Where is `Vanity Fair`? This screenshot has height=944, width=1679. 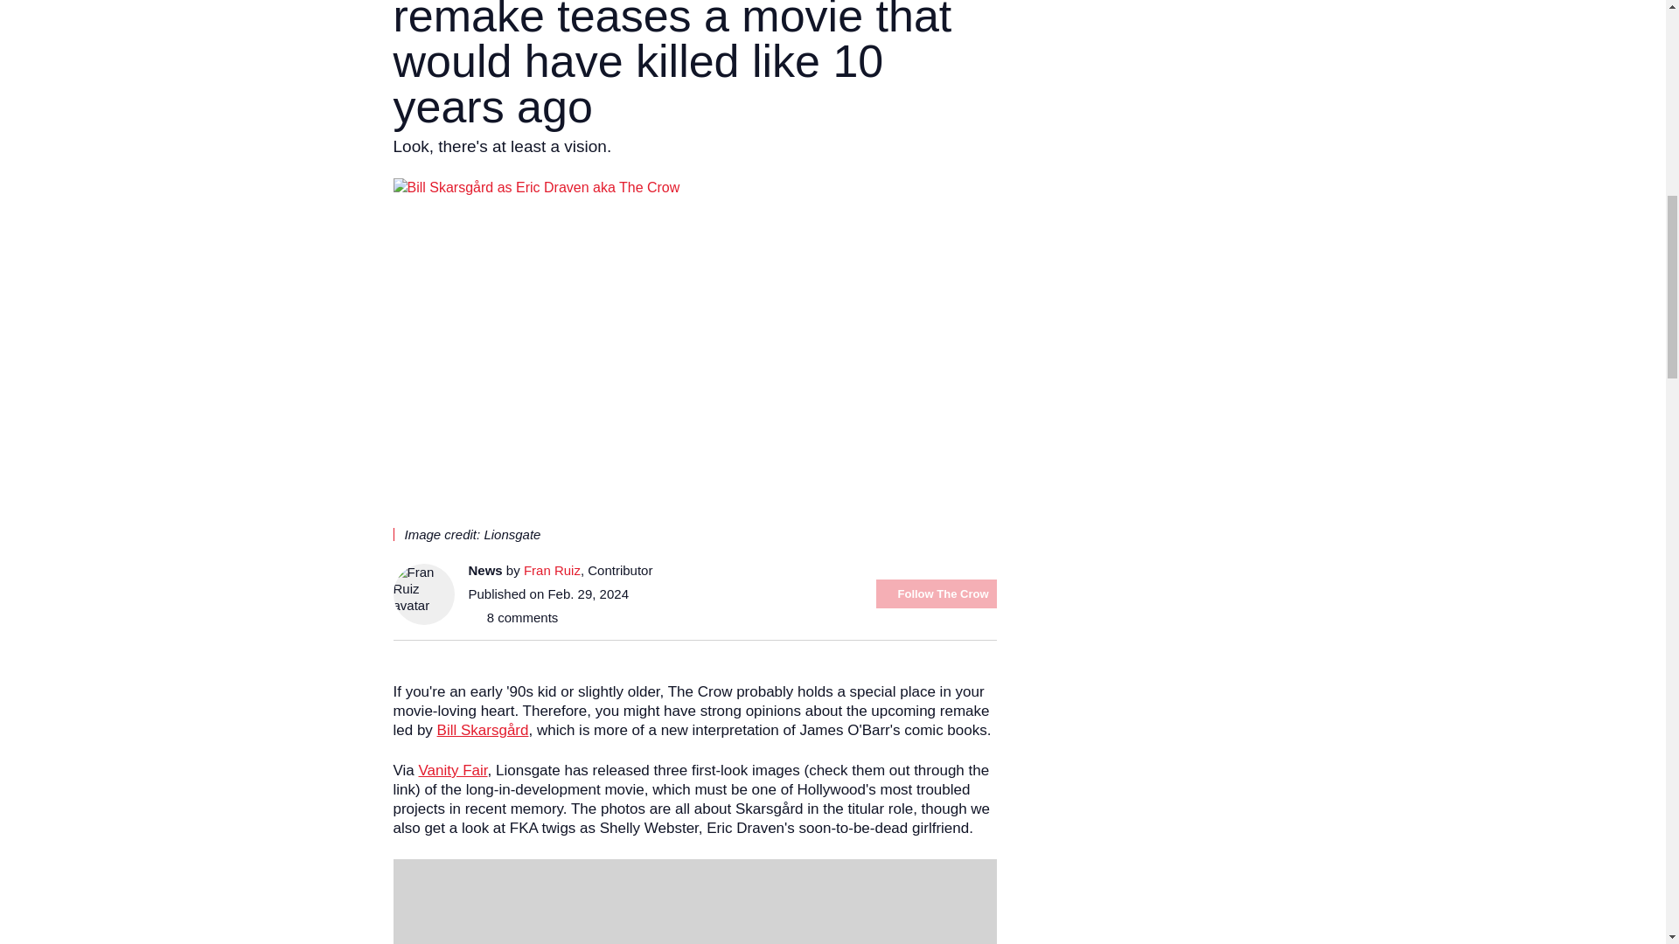 Vanity Fair is located at coordinates (452, 770).